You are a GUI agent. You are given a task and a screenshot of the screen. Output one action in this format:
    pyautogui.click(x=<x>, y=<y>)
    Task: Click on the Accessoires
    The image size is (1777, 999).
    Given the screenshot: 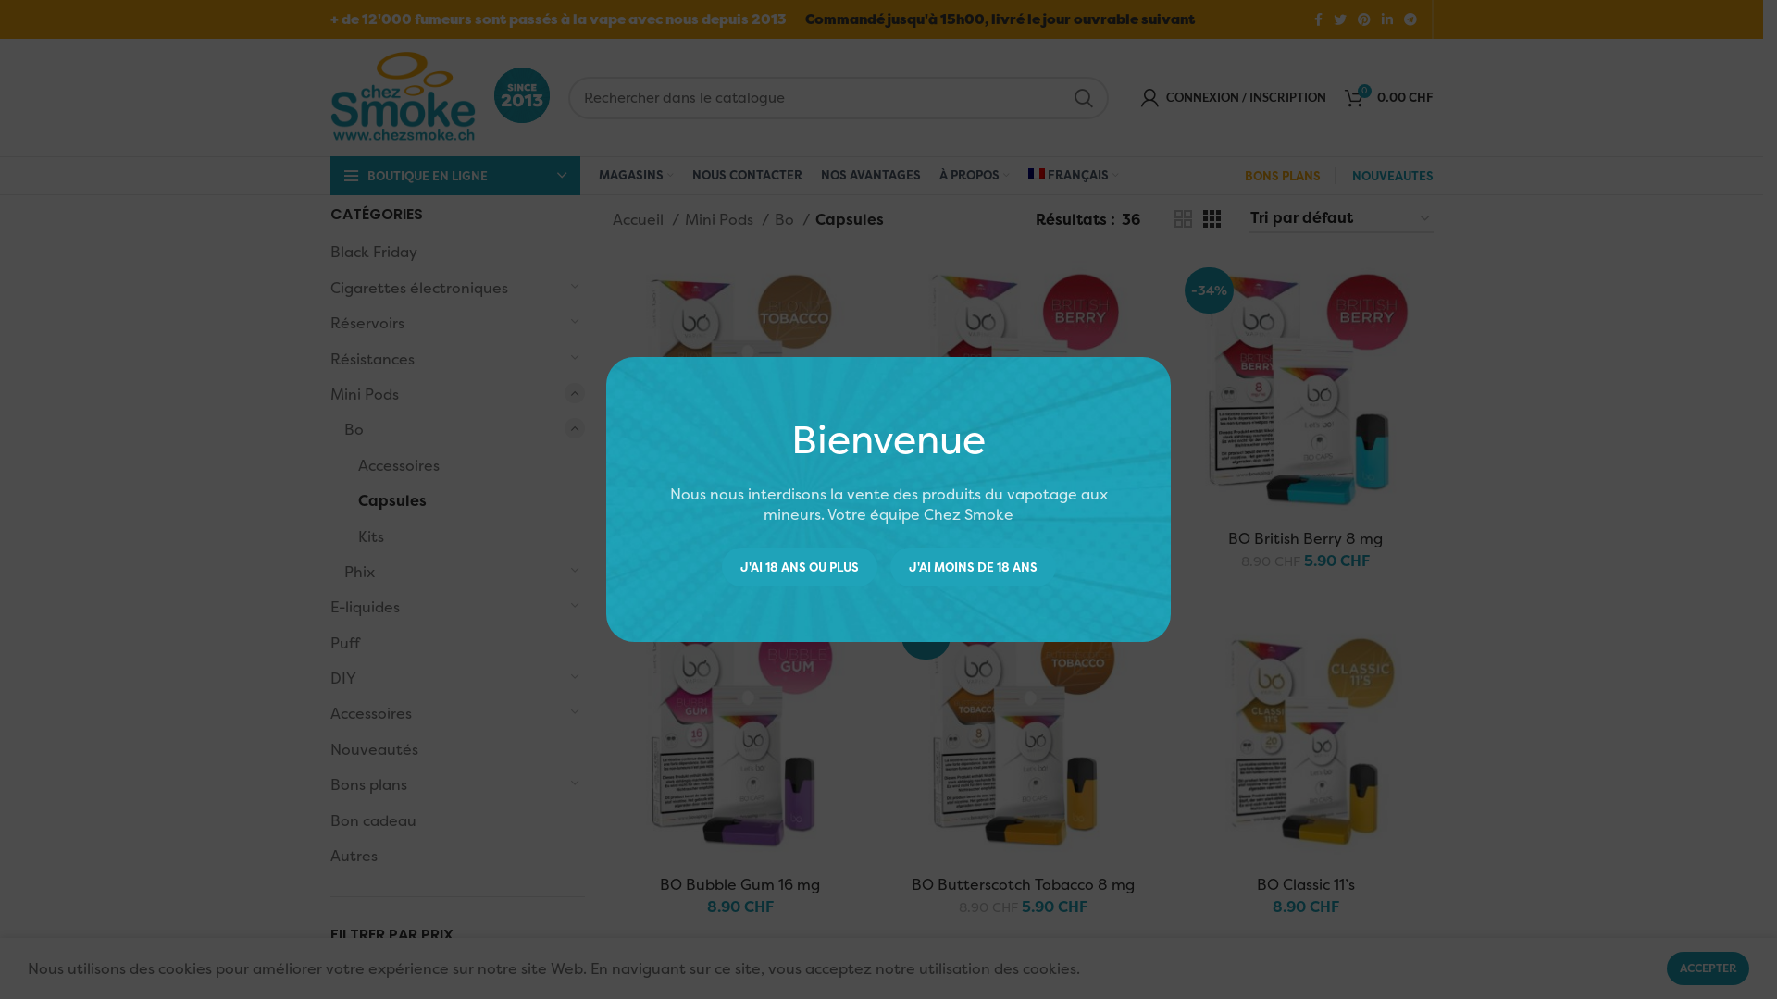 What is the action you would take?
    pyautogui.click(x=446, y=713)
    